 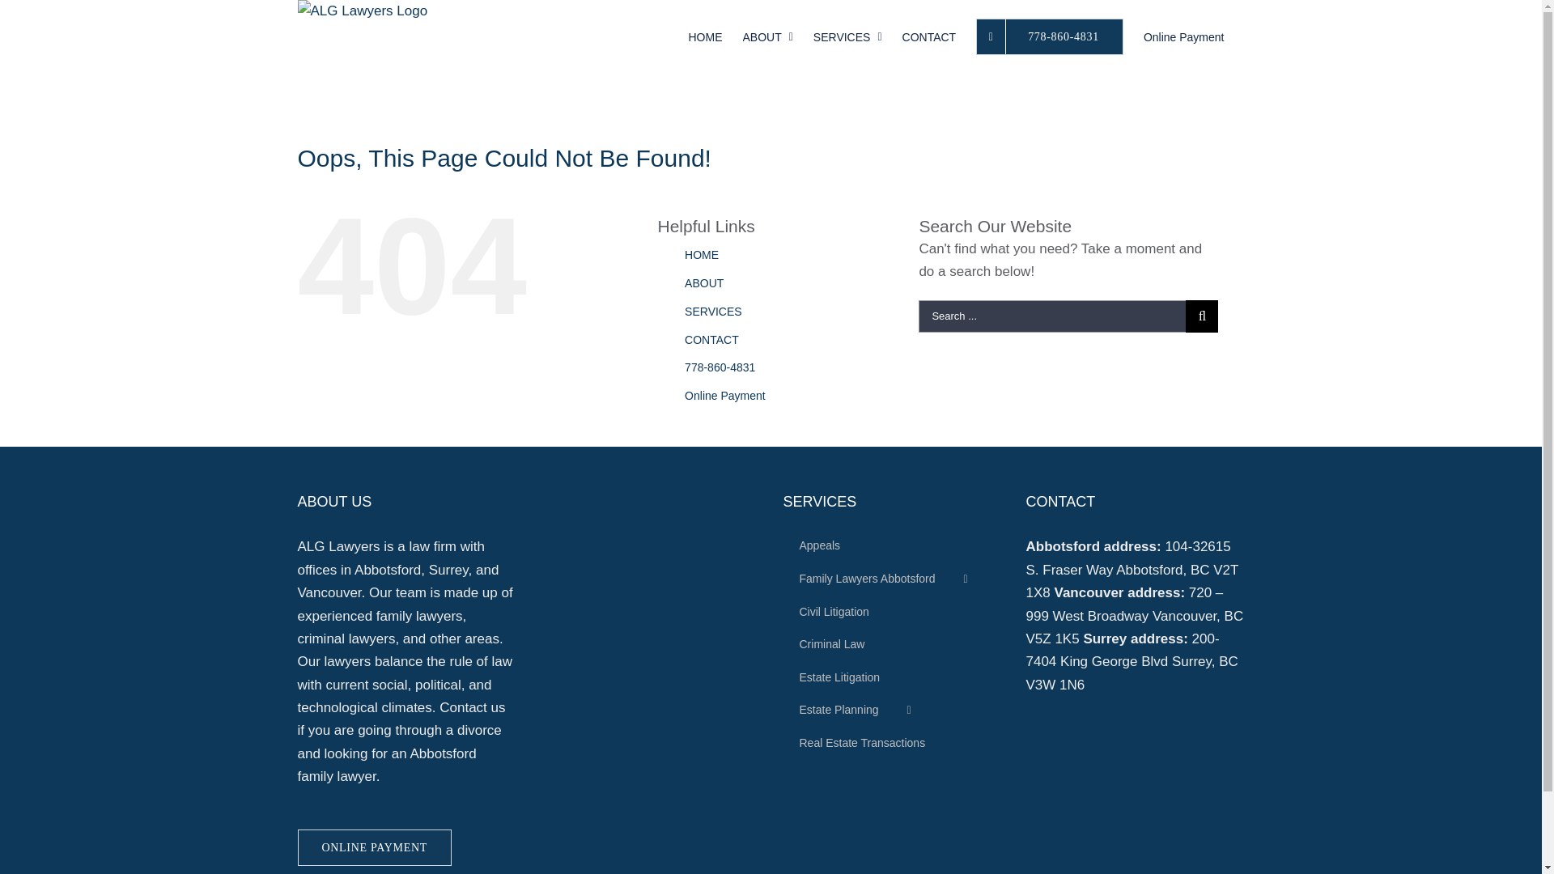 I want to click on HOME, so click(x=702, y=255).